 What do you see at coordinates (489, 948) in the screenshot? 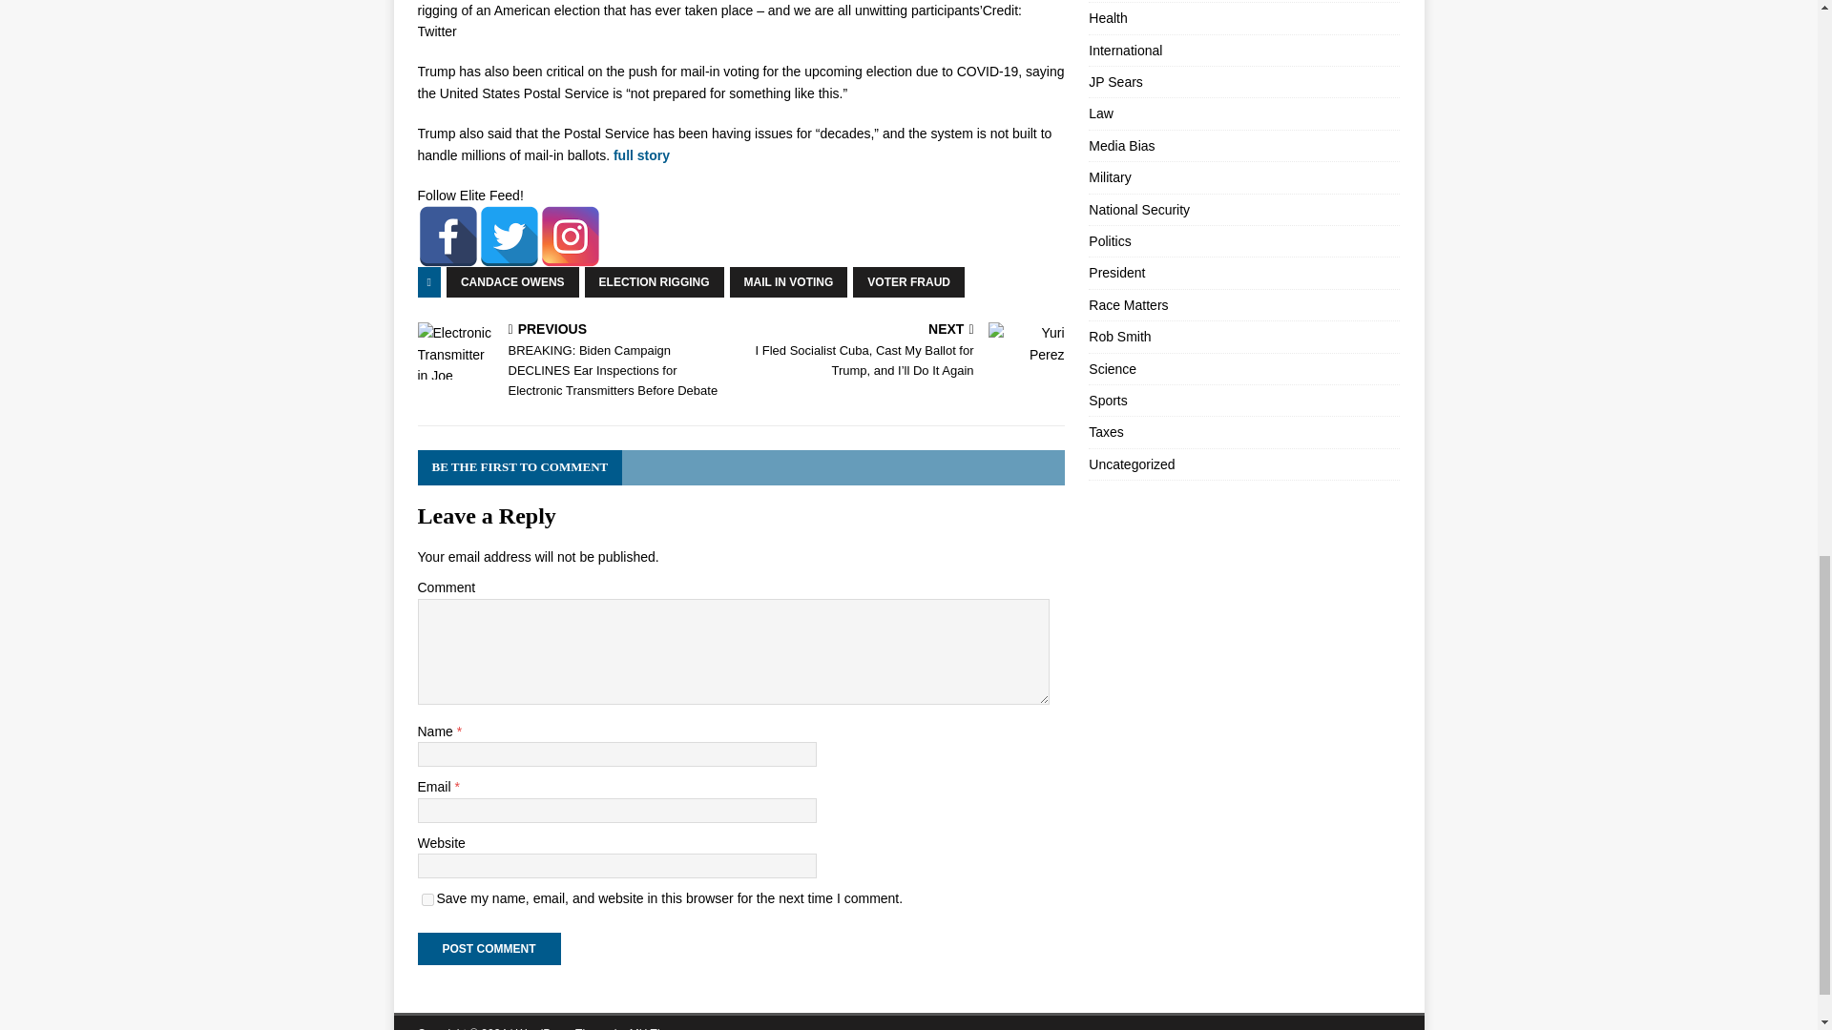
I see `Post Comment` at bounding box center [489, 948].